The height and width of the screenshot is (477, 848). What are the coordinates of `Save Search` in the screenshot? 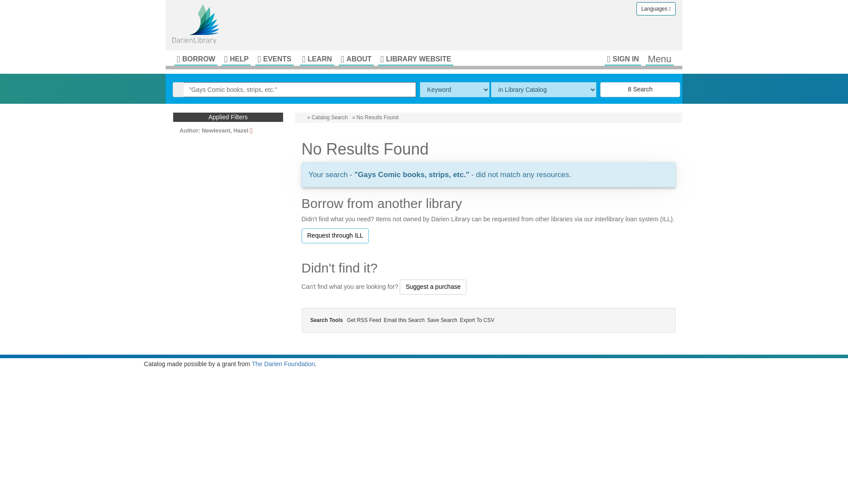 It's located at (443, 320).